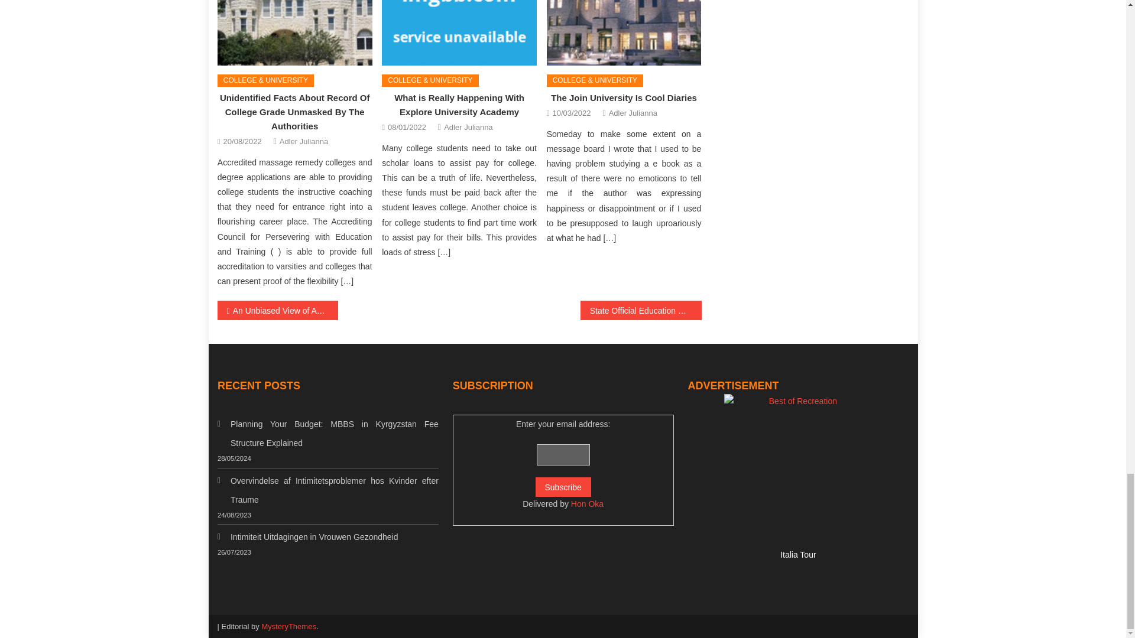 This screenshot has width=1135, height=638. What do you see at coordinates (633, 113) in the screenshot?
I see `Adler Julianna` at bounding box center [633, 113].